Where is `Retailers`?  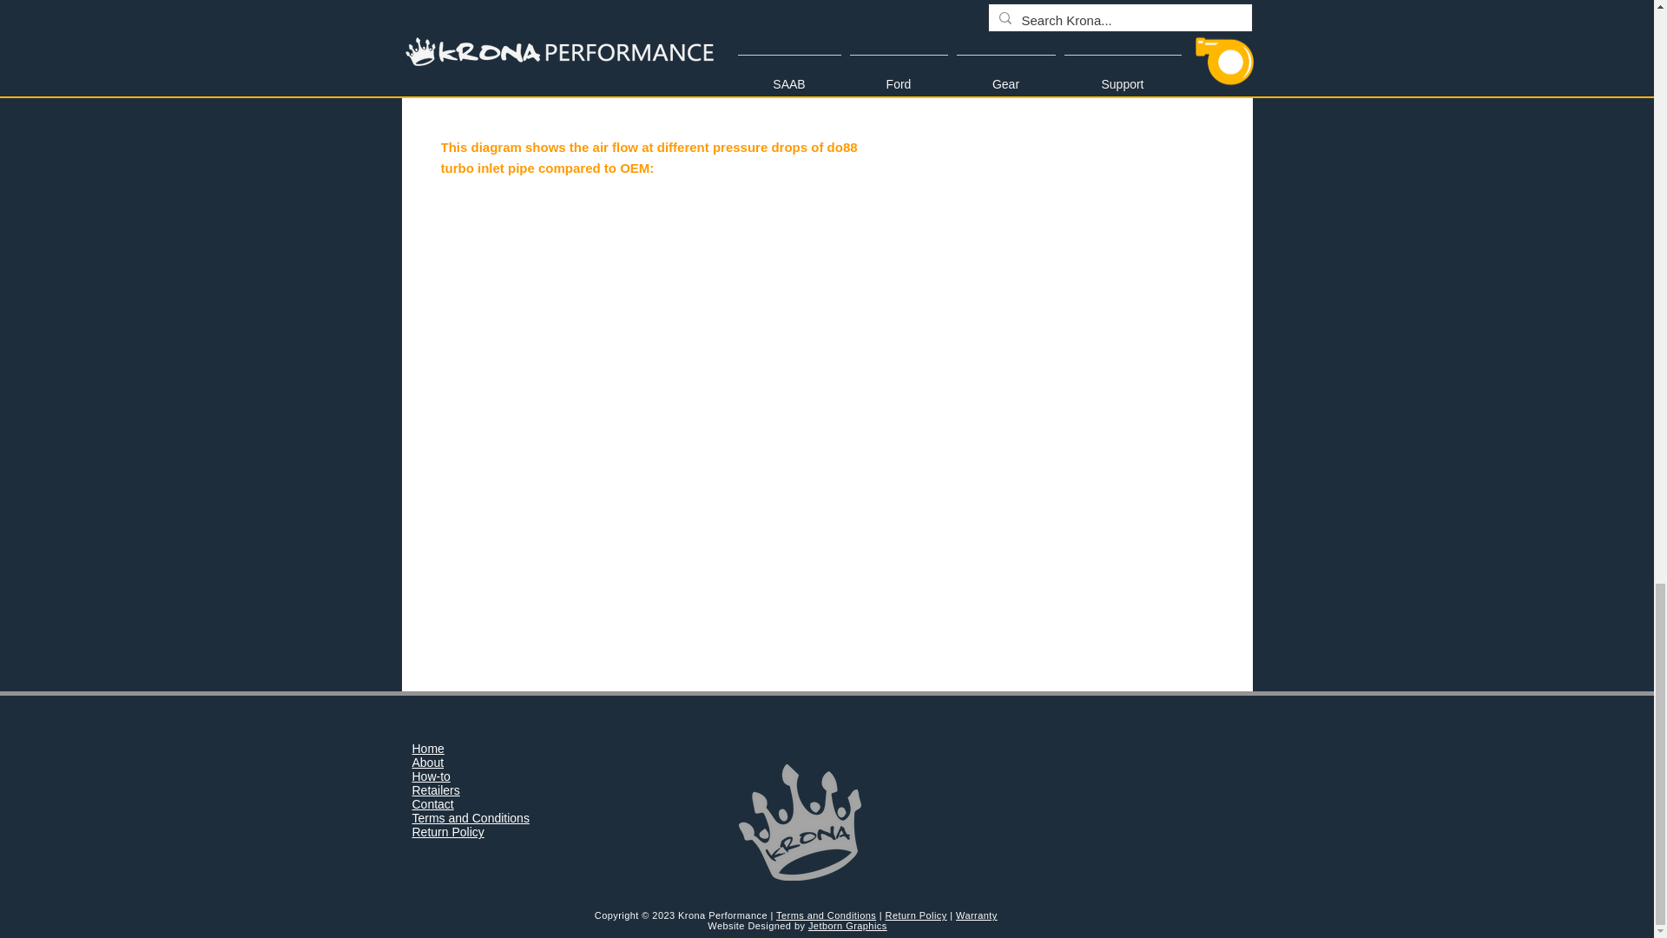 Retailers is located at coordinates (436, 790).